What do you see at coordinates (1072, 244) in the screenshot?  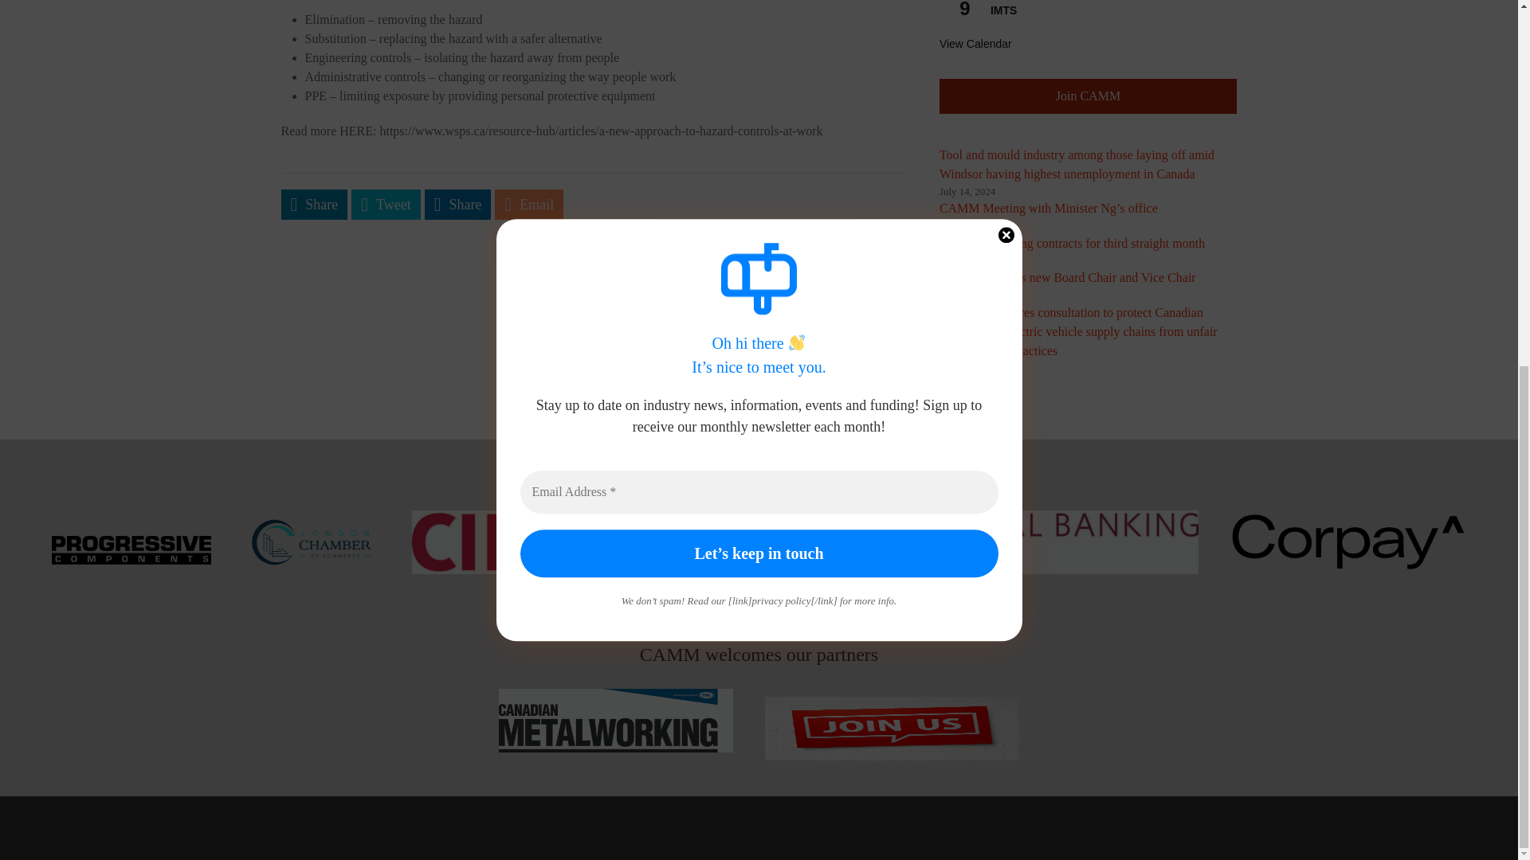 I see `US manufacturing contracts for third straight month` at bounding box center [1072, 244].